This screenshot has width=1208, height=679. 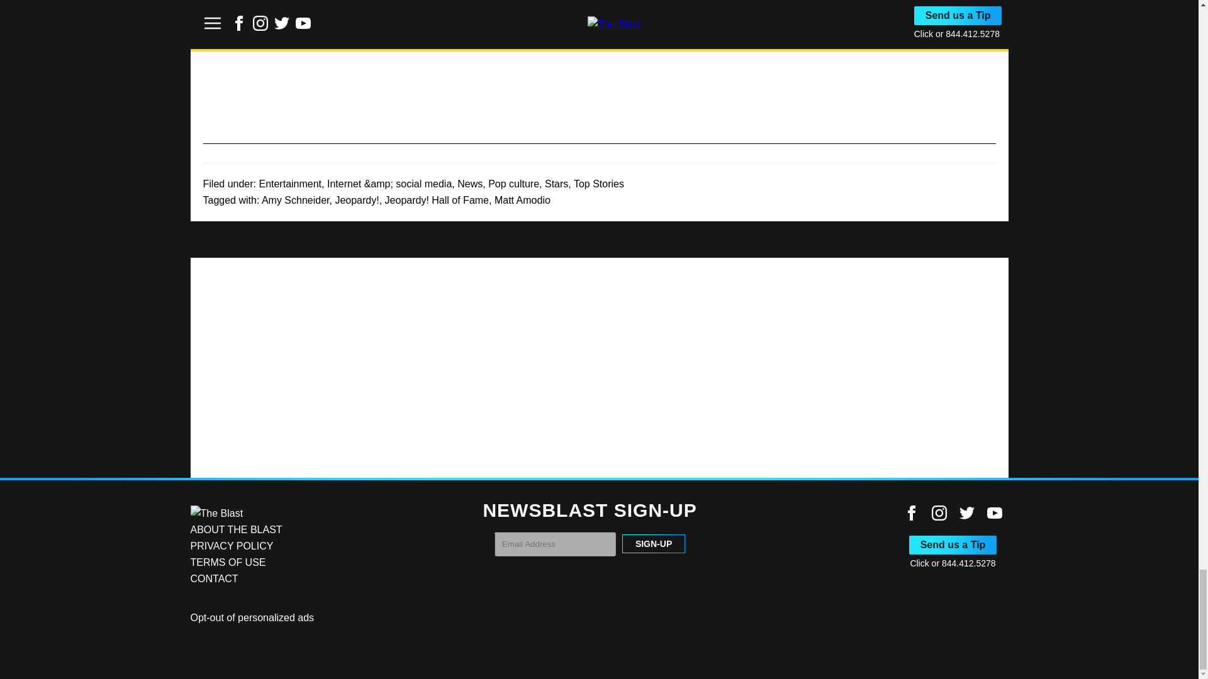 What do you see at coordinates (513, 184) in the screenshot?
I see `Pop culture` at bounding box center [513, 184].